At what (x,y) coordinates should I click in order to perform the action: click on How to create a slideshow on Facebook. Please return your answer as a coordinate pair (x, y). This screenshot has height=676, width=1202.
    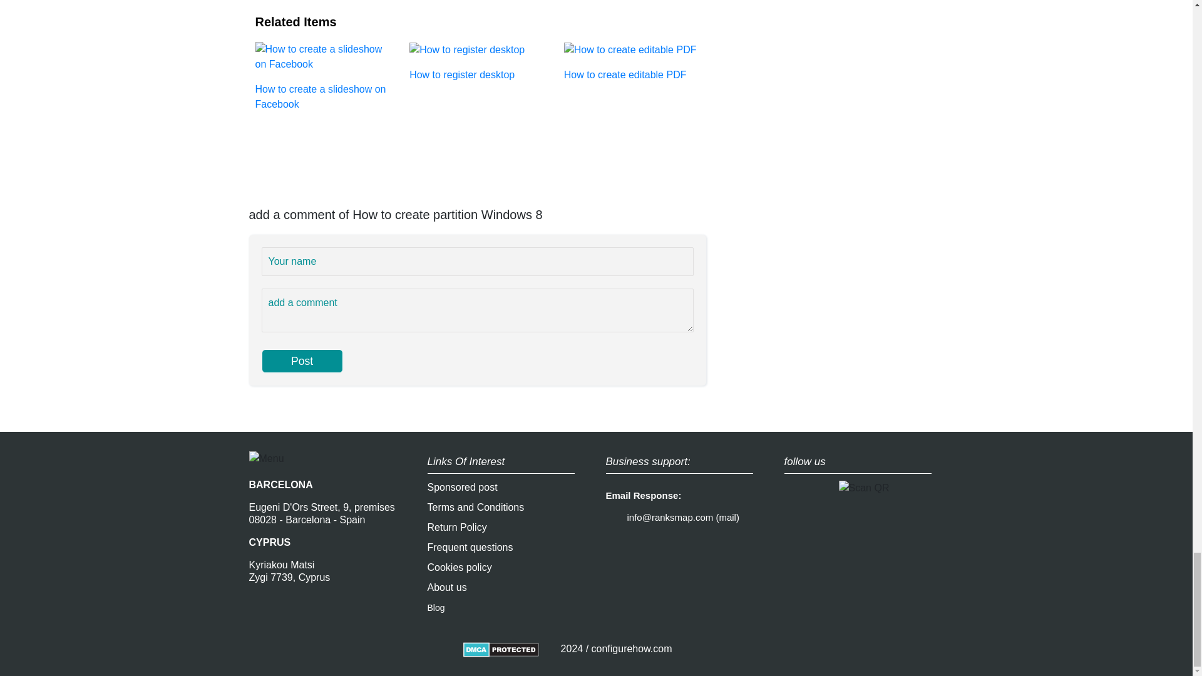
    Looking at the image, I should click on (323, 75).